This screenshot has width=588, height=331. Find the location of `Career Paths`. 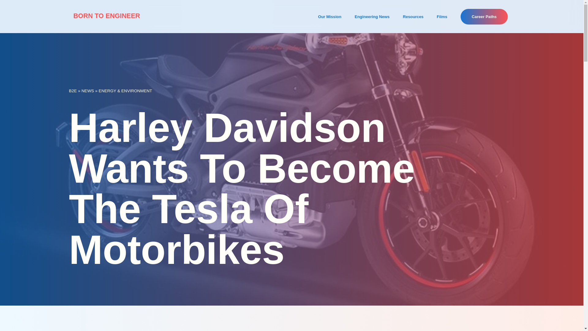

Career Paths is located at coordinates (484, 17).